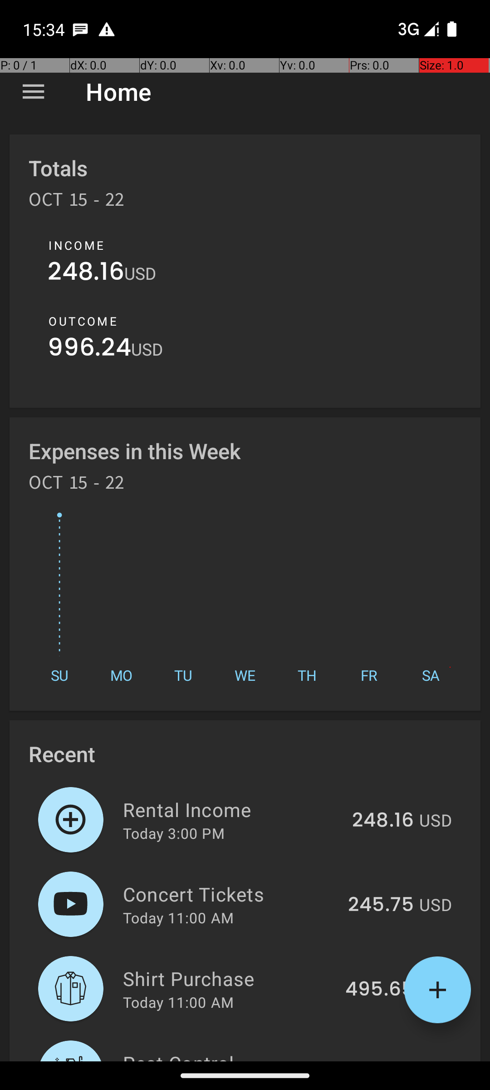 The width and height of the screenshot is (490, 1090). I want to click on 495.65, so click(379, 990).